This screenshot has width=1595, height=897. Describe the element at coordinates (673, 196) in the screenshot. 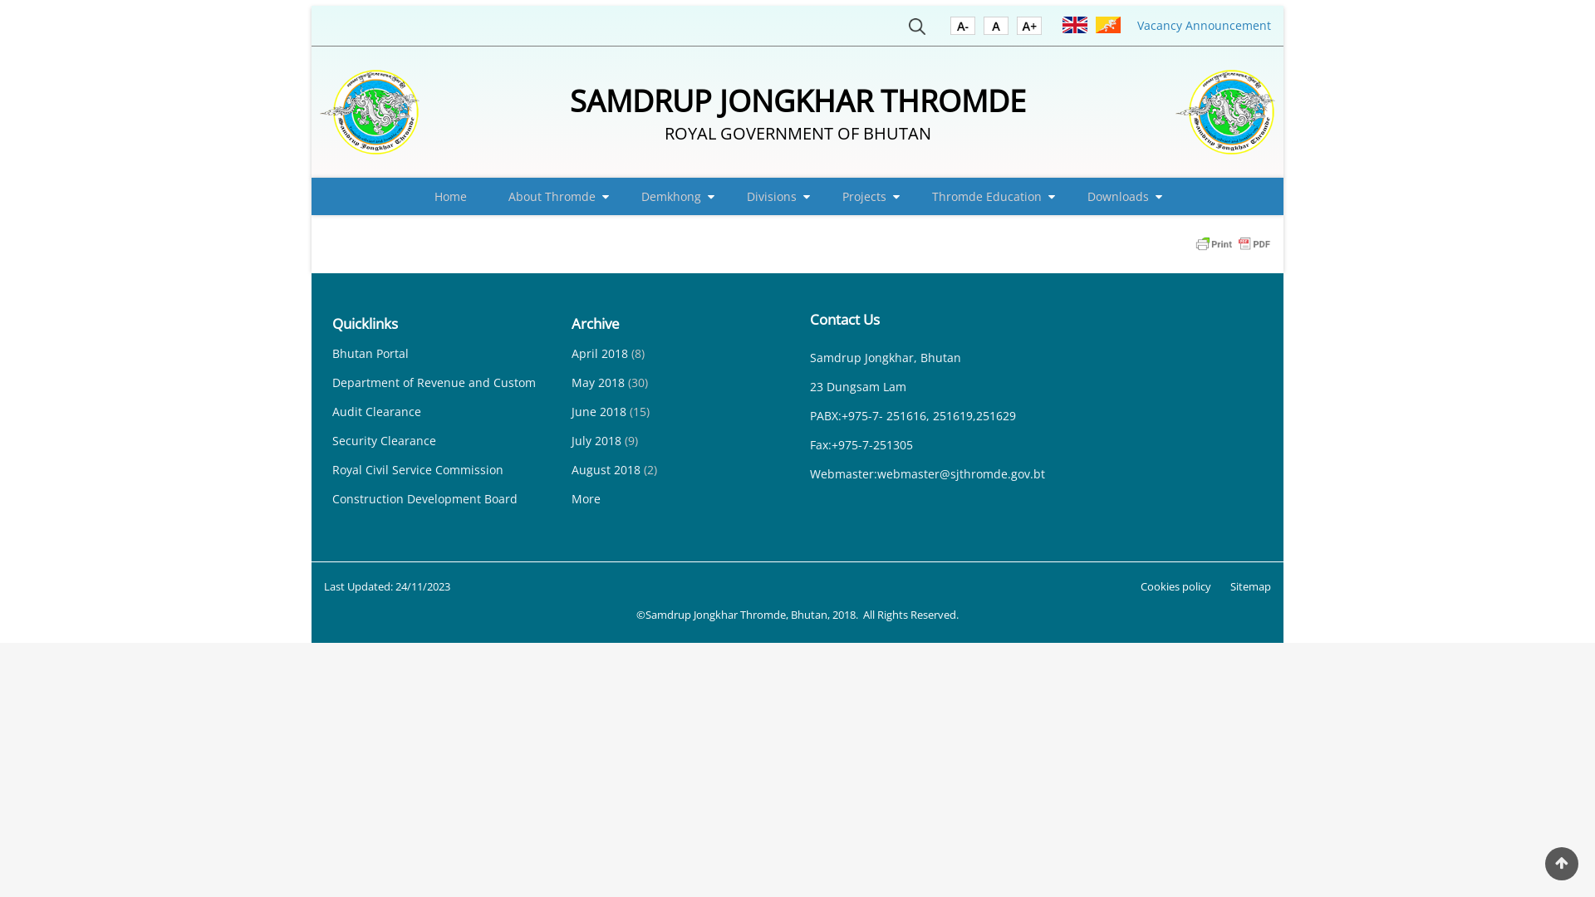

I see `Demkhong` at that location.